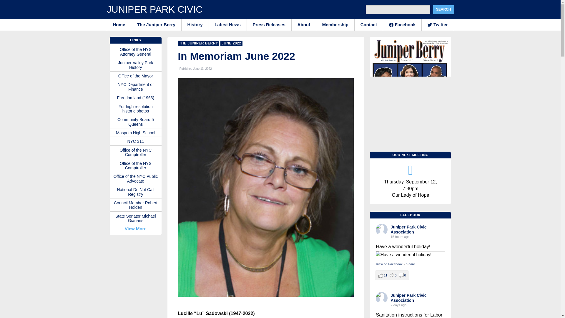 The width and height of the screenshot is (565, 318). What do you see at coordinates (156, 24) in the screenshot?
I see `The Juniper Berry` at bounding box center [156, 24].